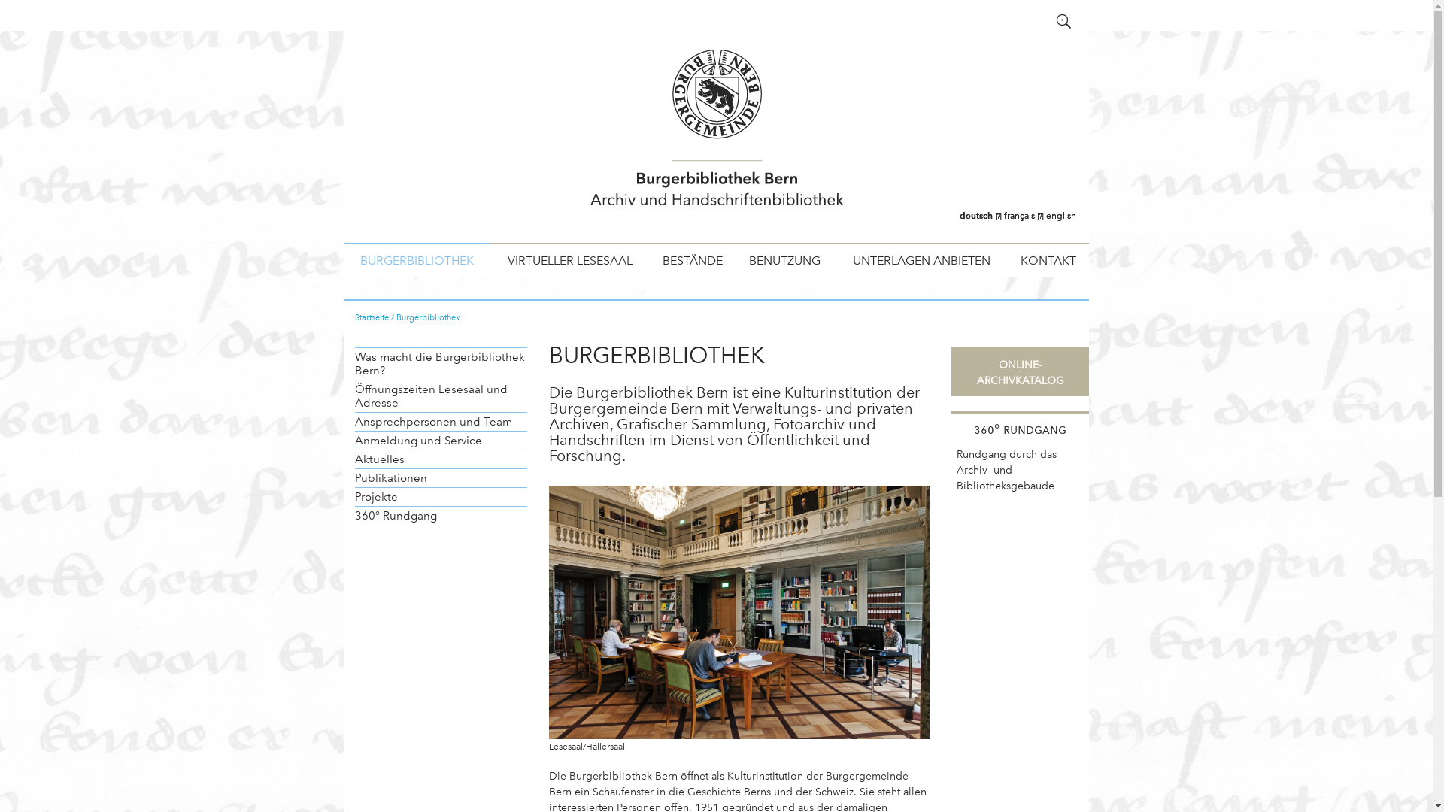 The image size is (1444, 812). Describe the element at coordinates (441, 421) in the screenshot. I see `Ansprechpersonen und Team` at that location.